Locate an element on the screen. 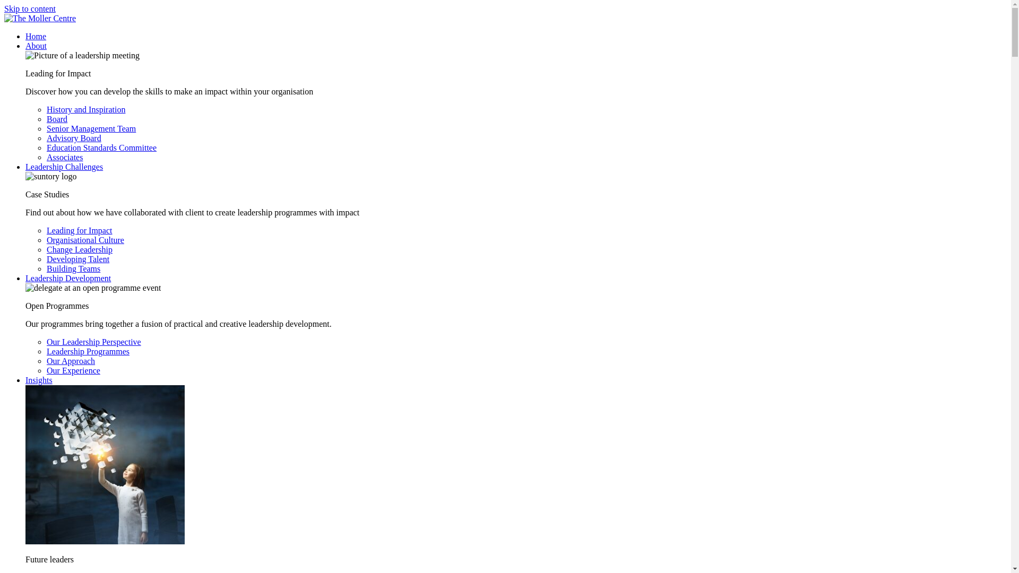  Board is located at coordinates (57, 119).